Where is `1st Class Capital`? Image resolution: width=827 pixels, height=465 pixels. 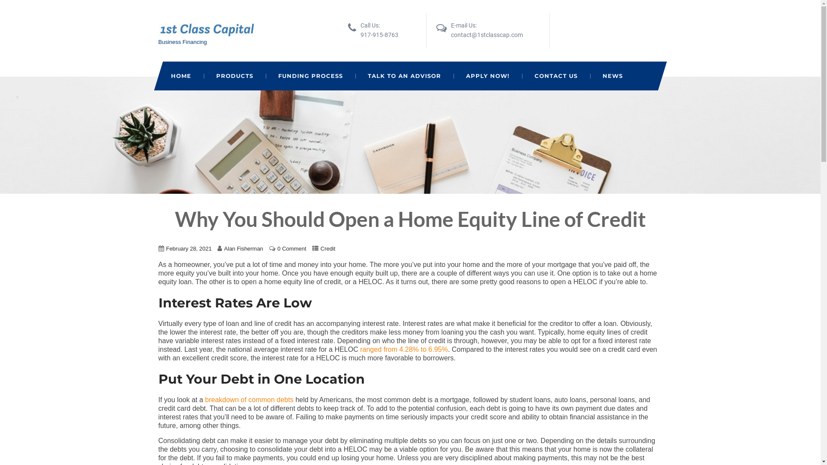
1st Class Capital is located at coordinates (207, 34).